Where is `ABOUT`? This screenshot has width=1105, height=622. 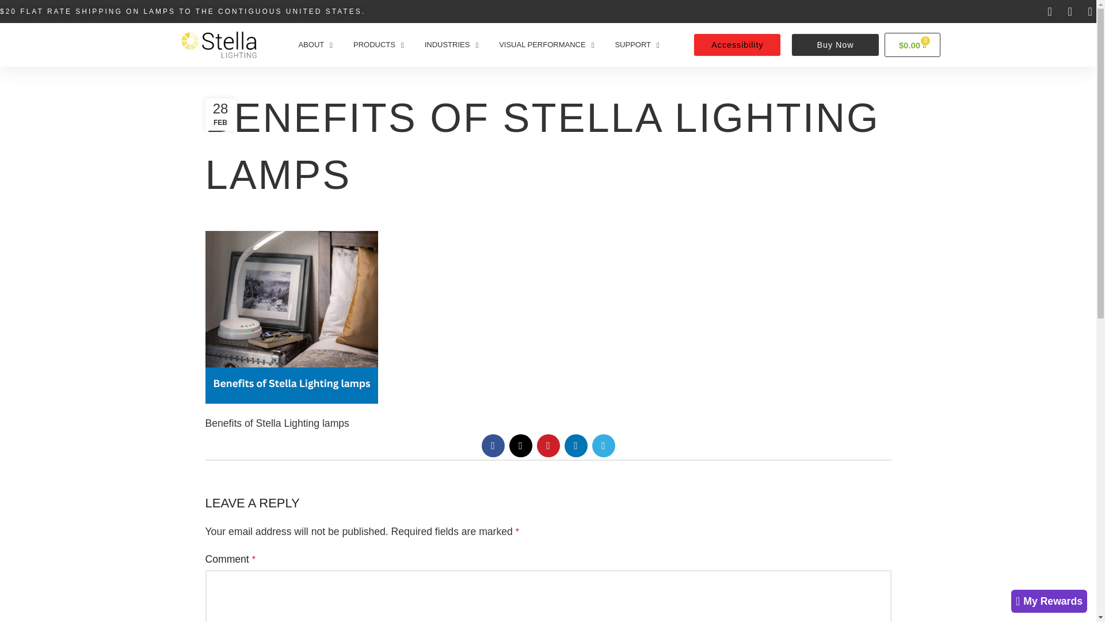 ABOUT is located at coordinates (315, 45).